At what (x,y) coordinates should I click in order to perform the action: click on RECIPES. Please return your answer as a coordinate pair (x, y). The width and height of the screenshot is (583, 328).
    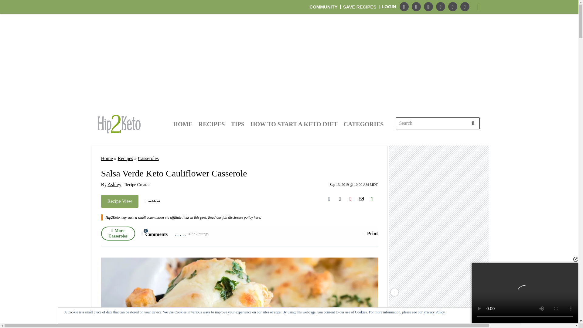
    Looking at the image, I should click on (361, 199).